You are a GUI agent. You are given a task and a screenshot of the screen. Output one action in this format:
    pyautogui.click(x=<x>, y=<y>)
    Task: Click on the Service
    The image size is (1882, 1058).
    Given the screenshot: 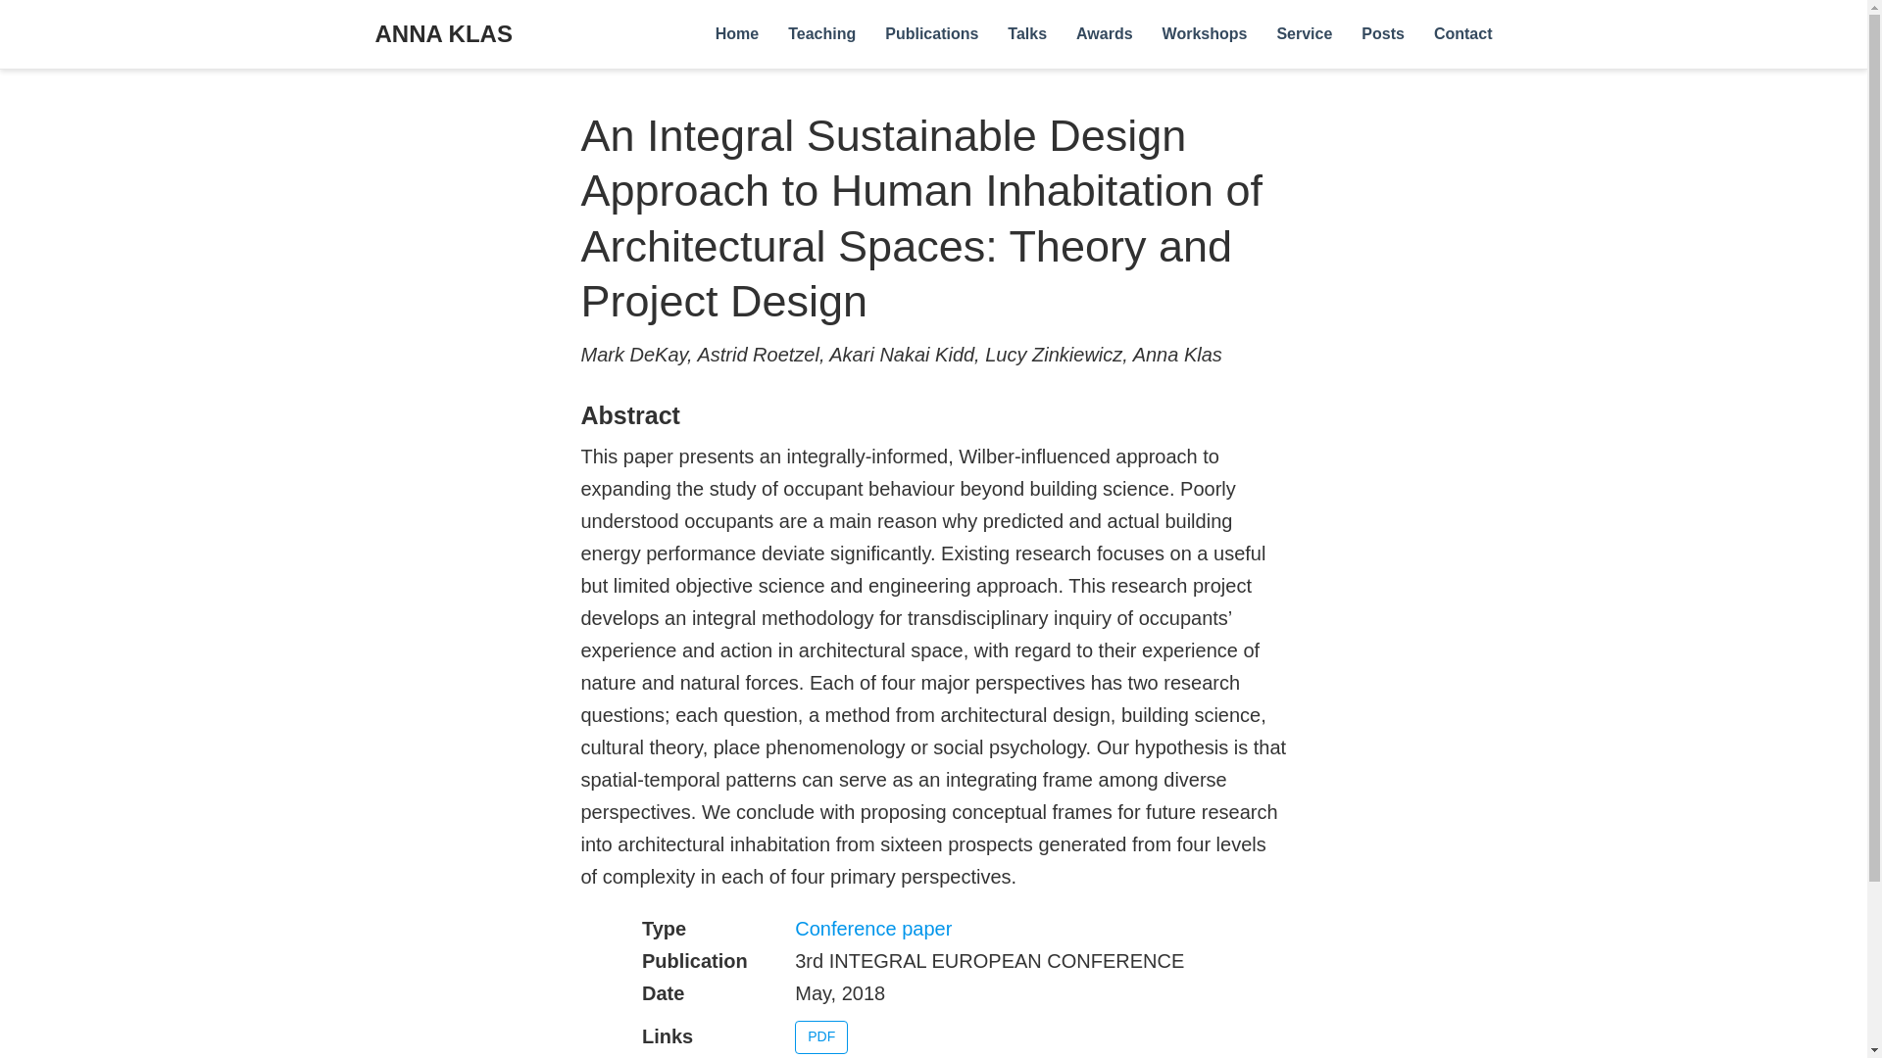 What is the action you would take?
    pyautogui.click(x=1304, y=34)
    